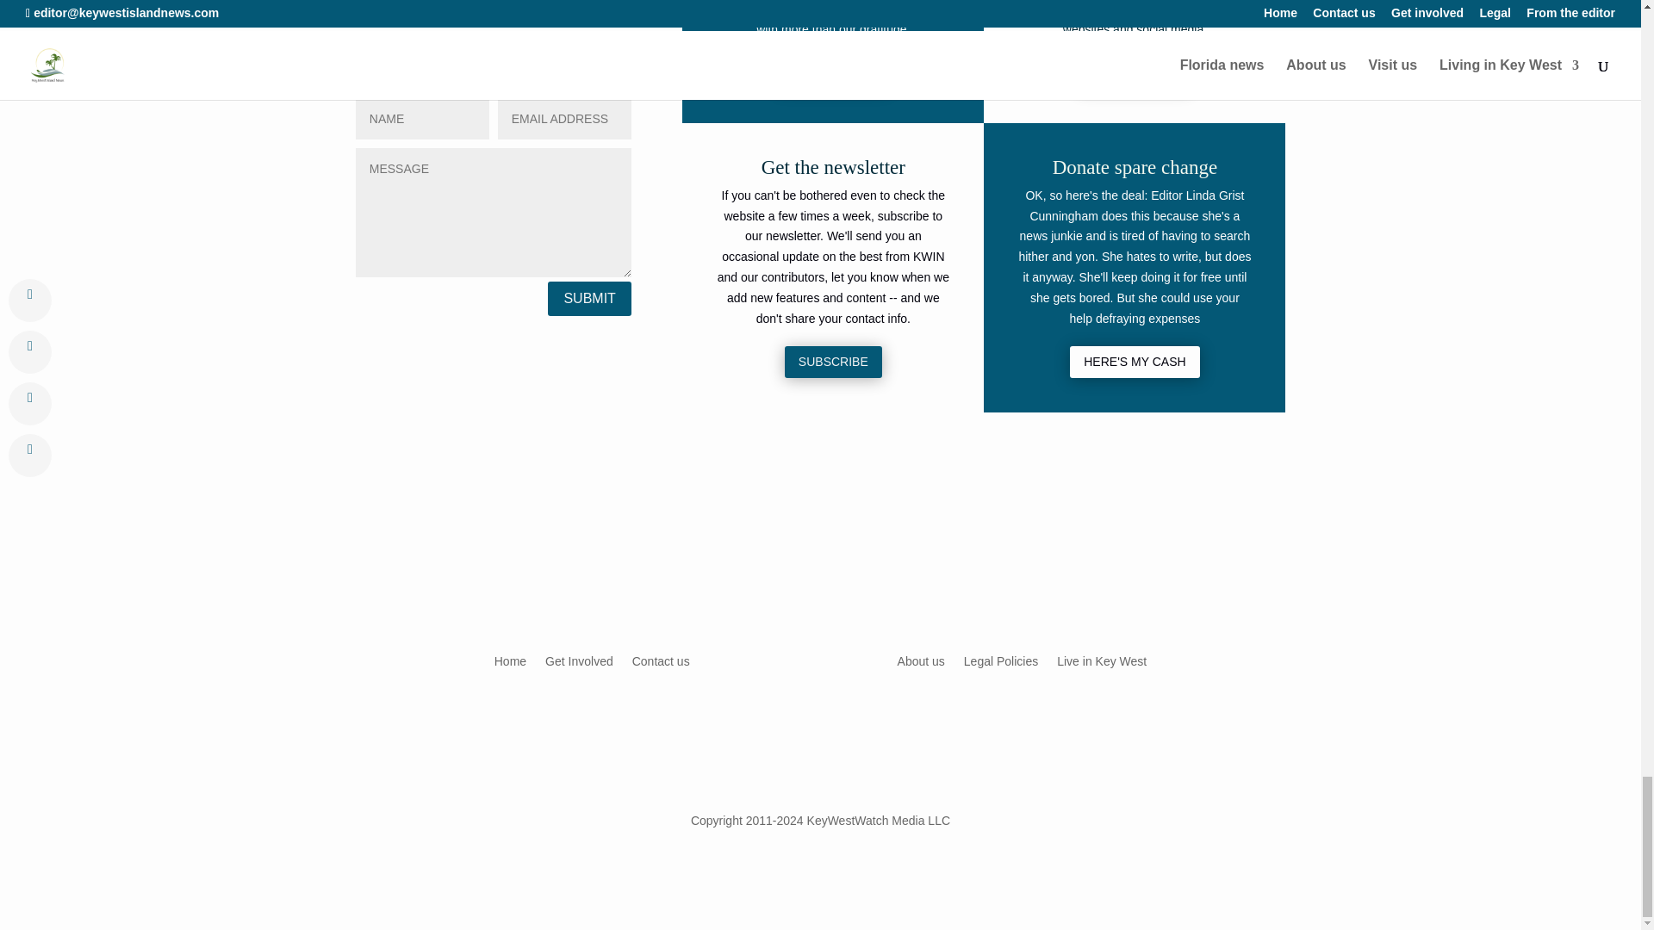  What do you see at coordinates (493, 10) in the screenshot?
I see `cropped-2019-Logo-DRK-BLU-Text-Transparent-1-300x300-1` at bounding box center [493, 10].